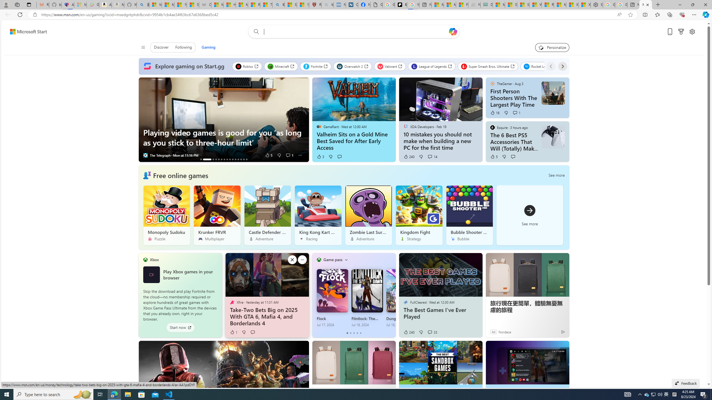 The width and height of the screenshot is (712, 400). What do you see at coordinates (241, 159) in the screenshot?
I see `How to Play DOS Games on Your iPad` at bounding box center [241, 159].